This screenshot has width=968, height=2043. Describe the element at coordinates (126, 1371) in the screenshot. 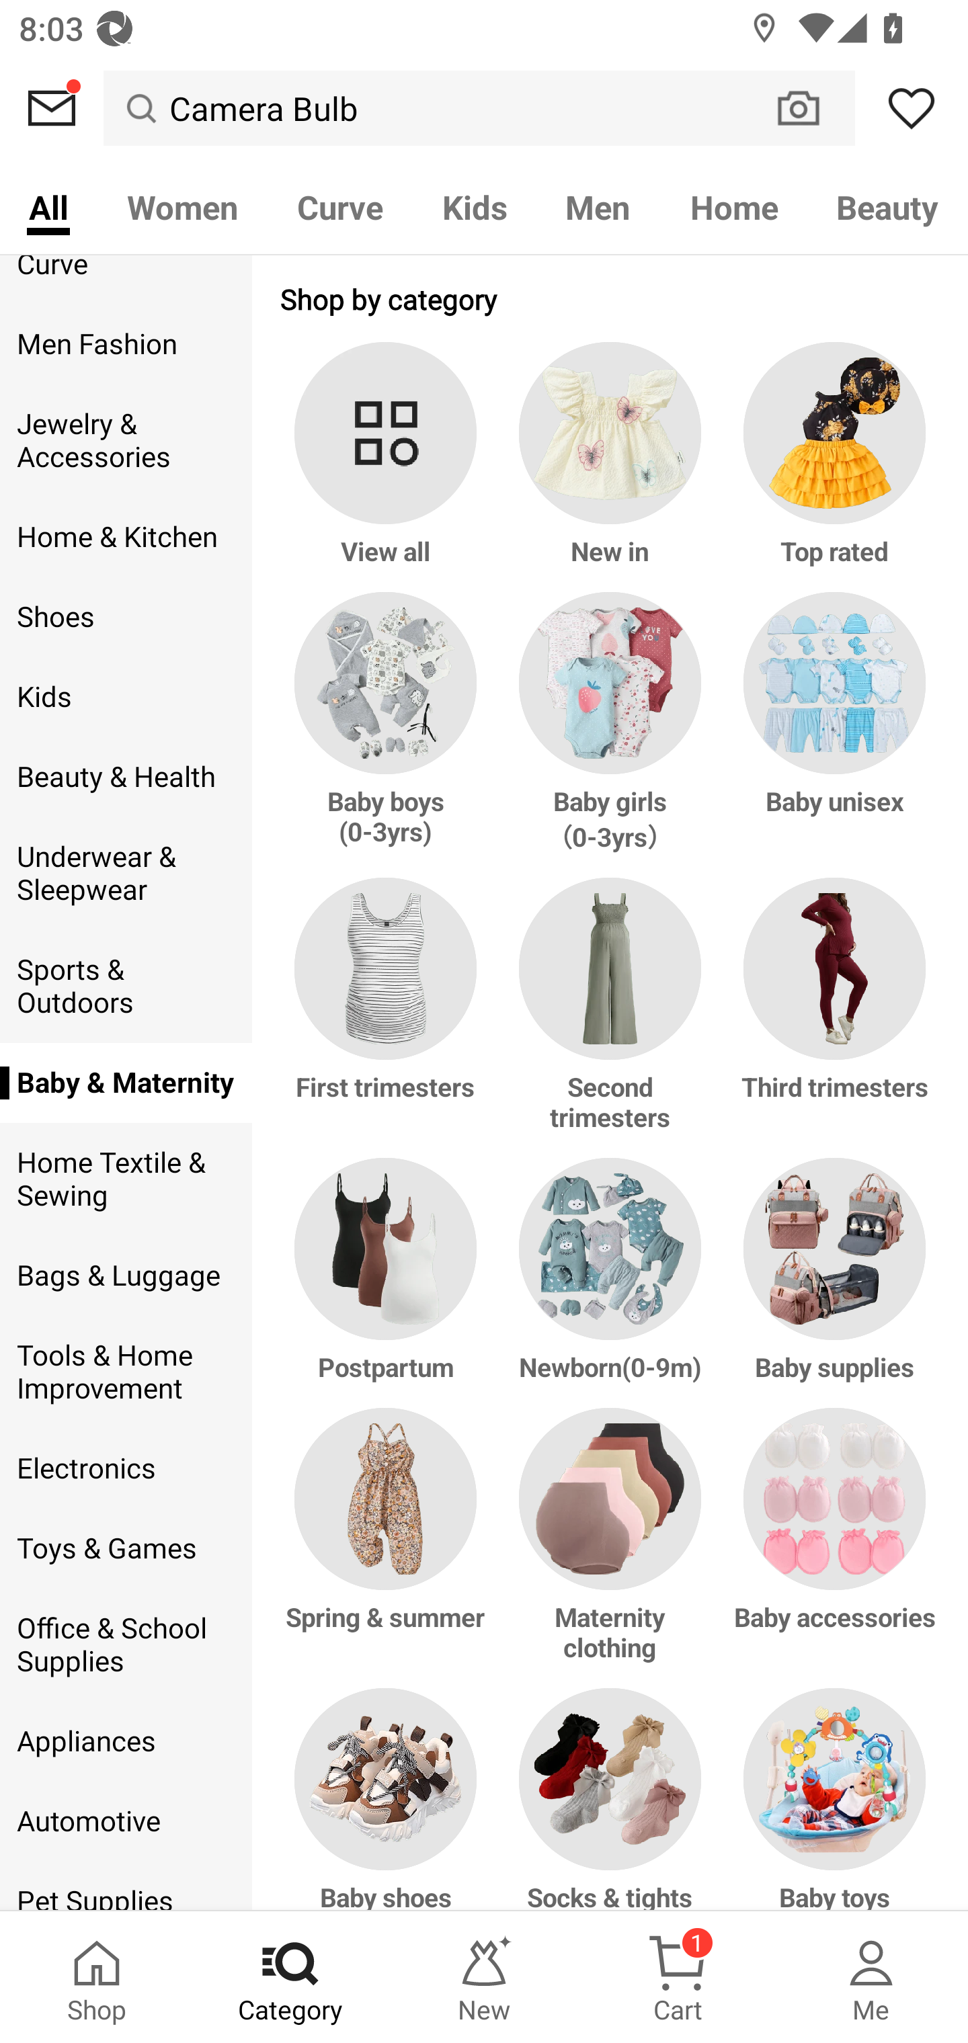

I see `Tools & Home Improvement` at that location.